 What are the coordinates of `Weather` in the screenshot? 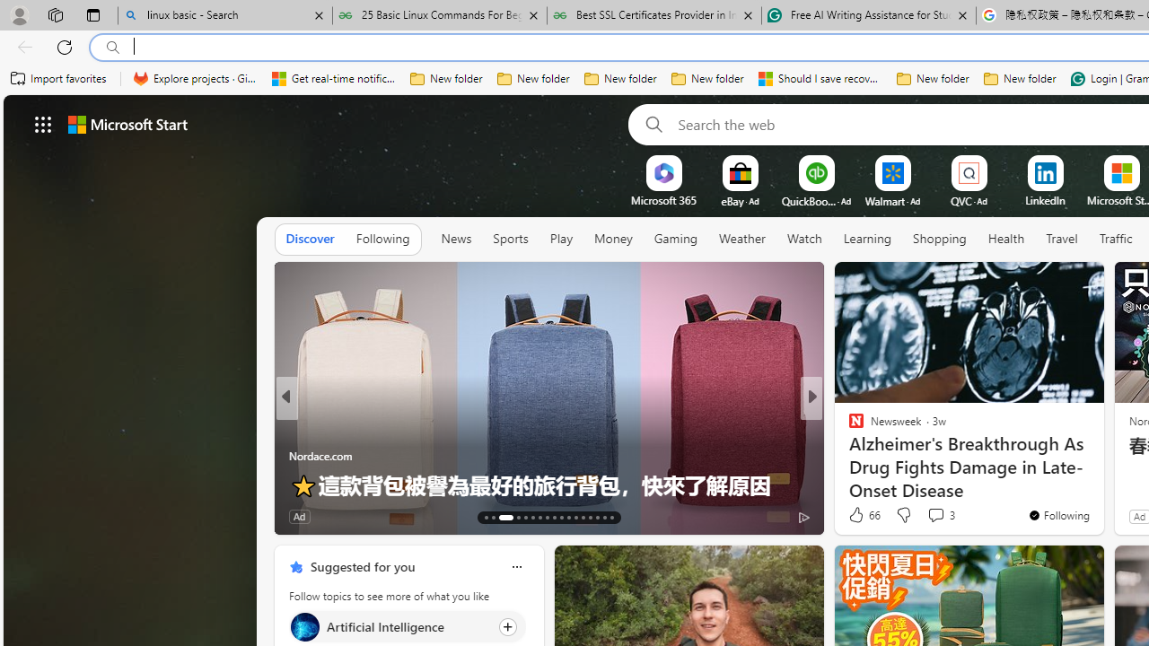 It's located at (741, 240).